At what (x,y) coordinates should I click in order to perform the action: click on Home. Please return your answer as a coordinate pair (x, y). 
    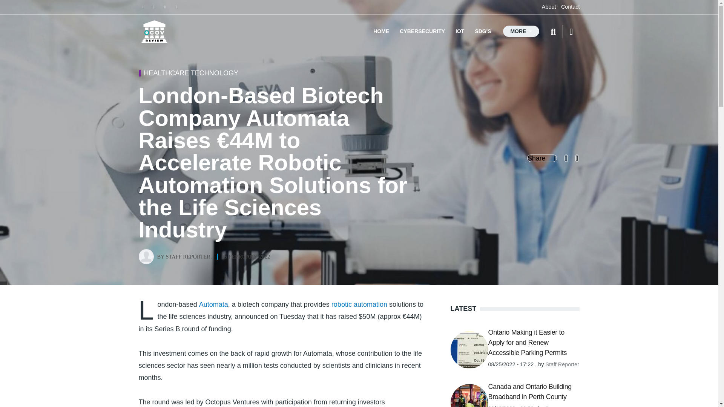
    Looking at the image, I should click on (155, 32).